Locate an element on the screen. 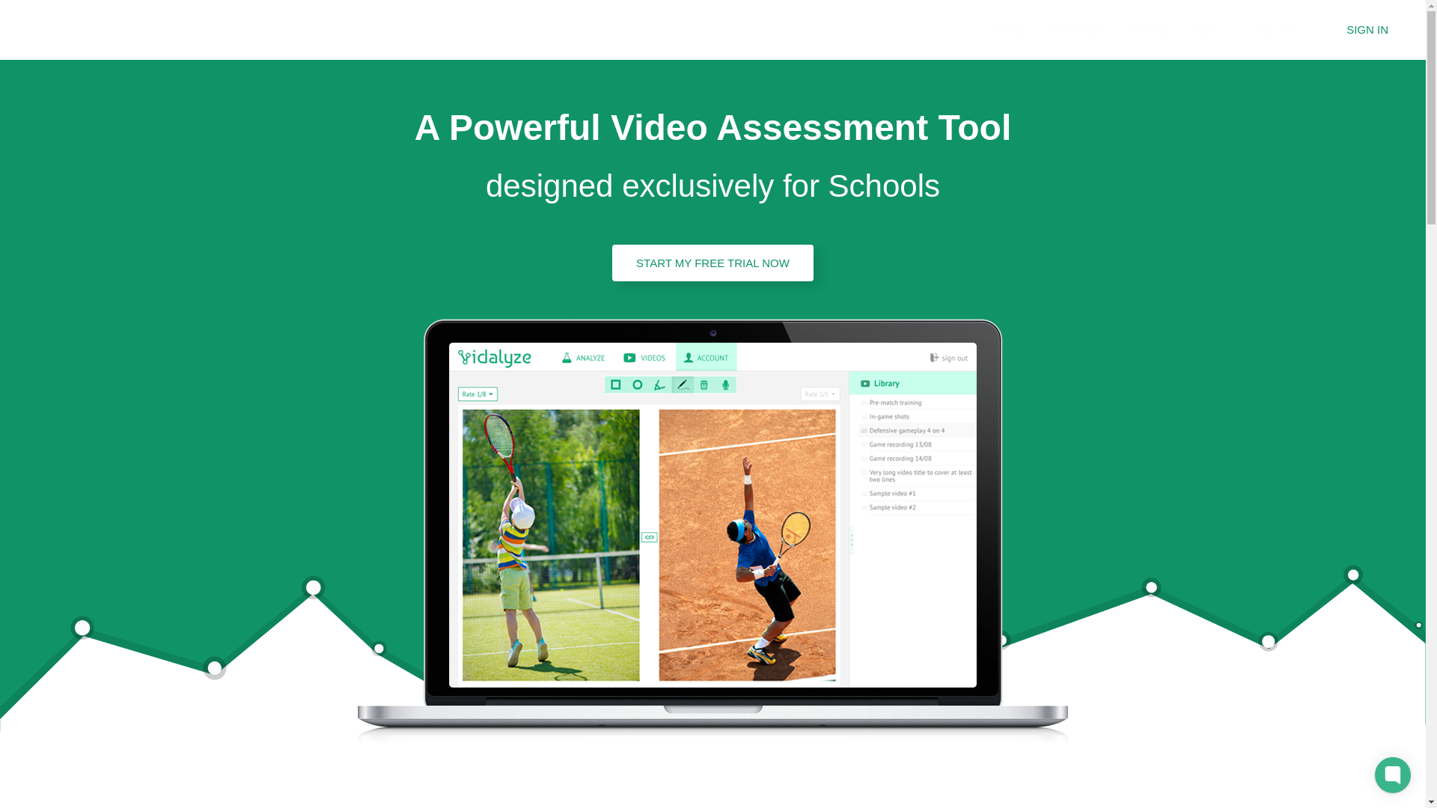 Image resolution: width=1437 pixels, height=808 pixels. START MY FREE TRIAL NOW is located at coordinates (713, 263).